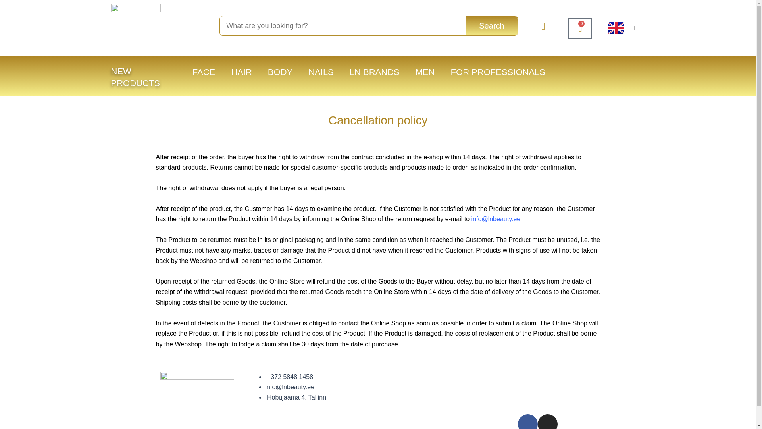 This screenshot has height=429, width=762. I want to click on BODY, so click(280, 72).